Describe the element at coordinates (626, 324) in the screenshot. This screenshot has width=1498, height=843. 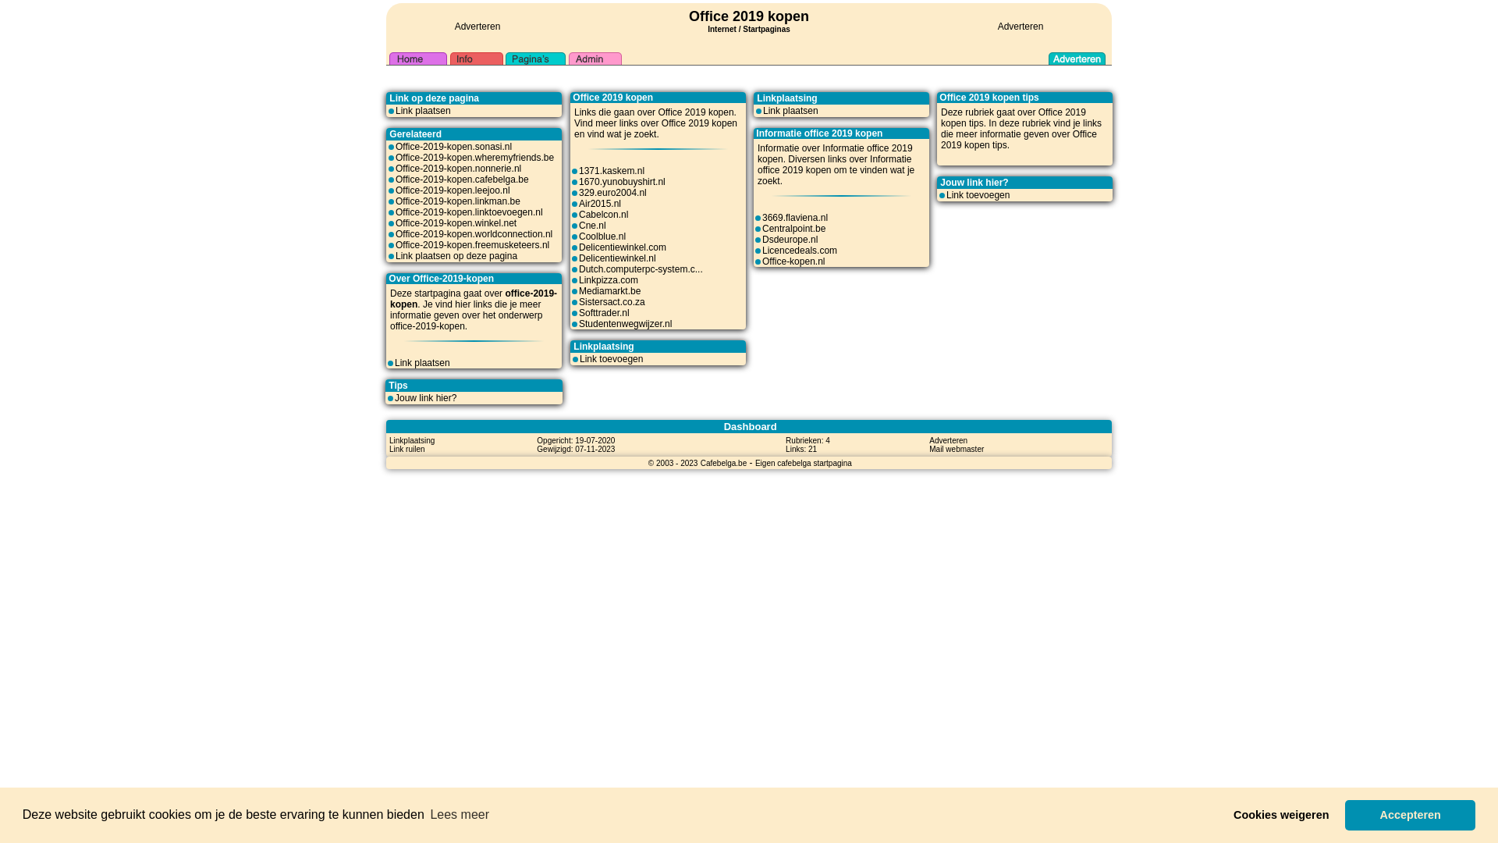
I see `Studentenwegwijzer.nl` at that location.